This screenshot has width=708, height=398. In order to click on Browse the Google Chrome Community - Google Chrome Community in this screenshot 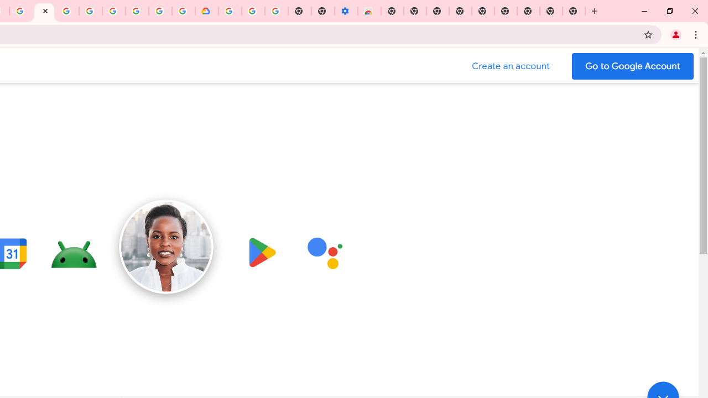, I will do `click(184, 11)`.